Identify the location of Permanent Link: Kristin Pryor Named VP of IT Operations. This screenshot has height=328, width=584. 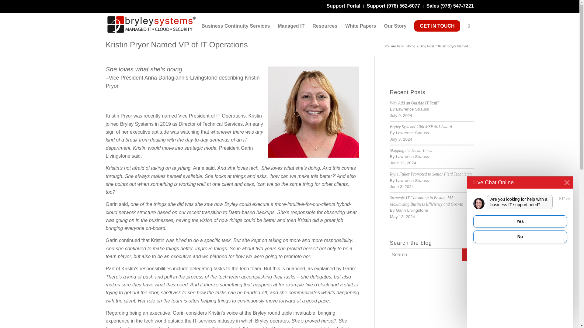
(176, 44).